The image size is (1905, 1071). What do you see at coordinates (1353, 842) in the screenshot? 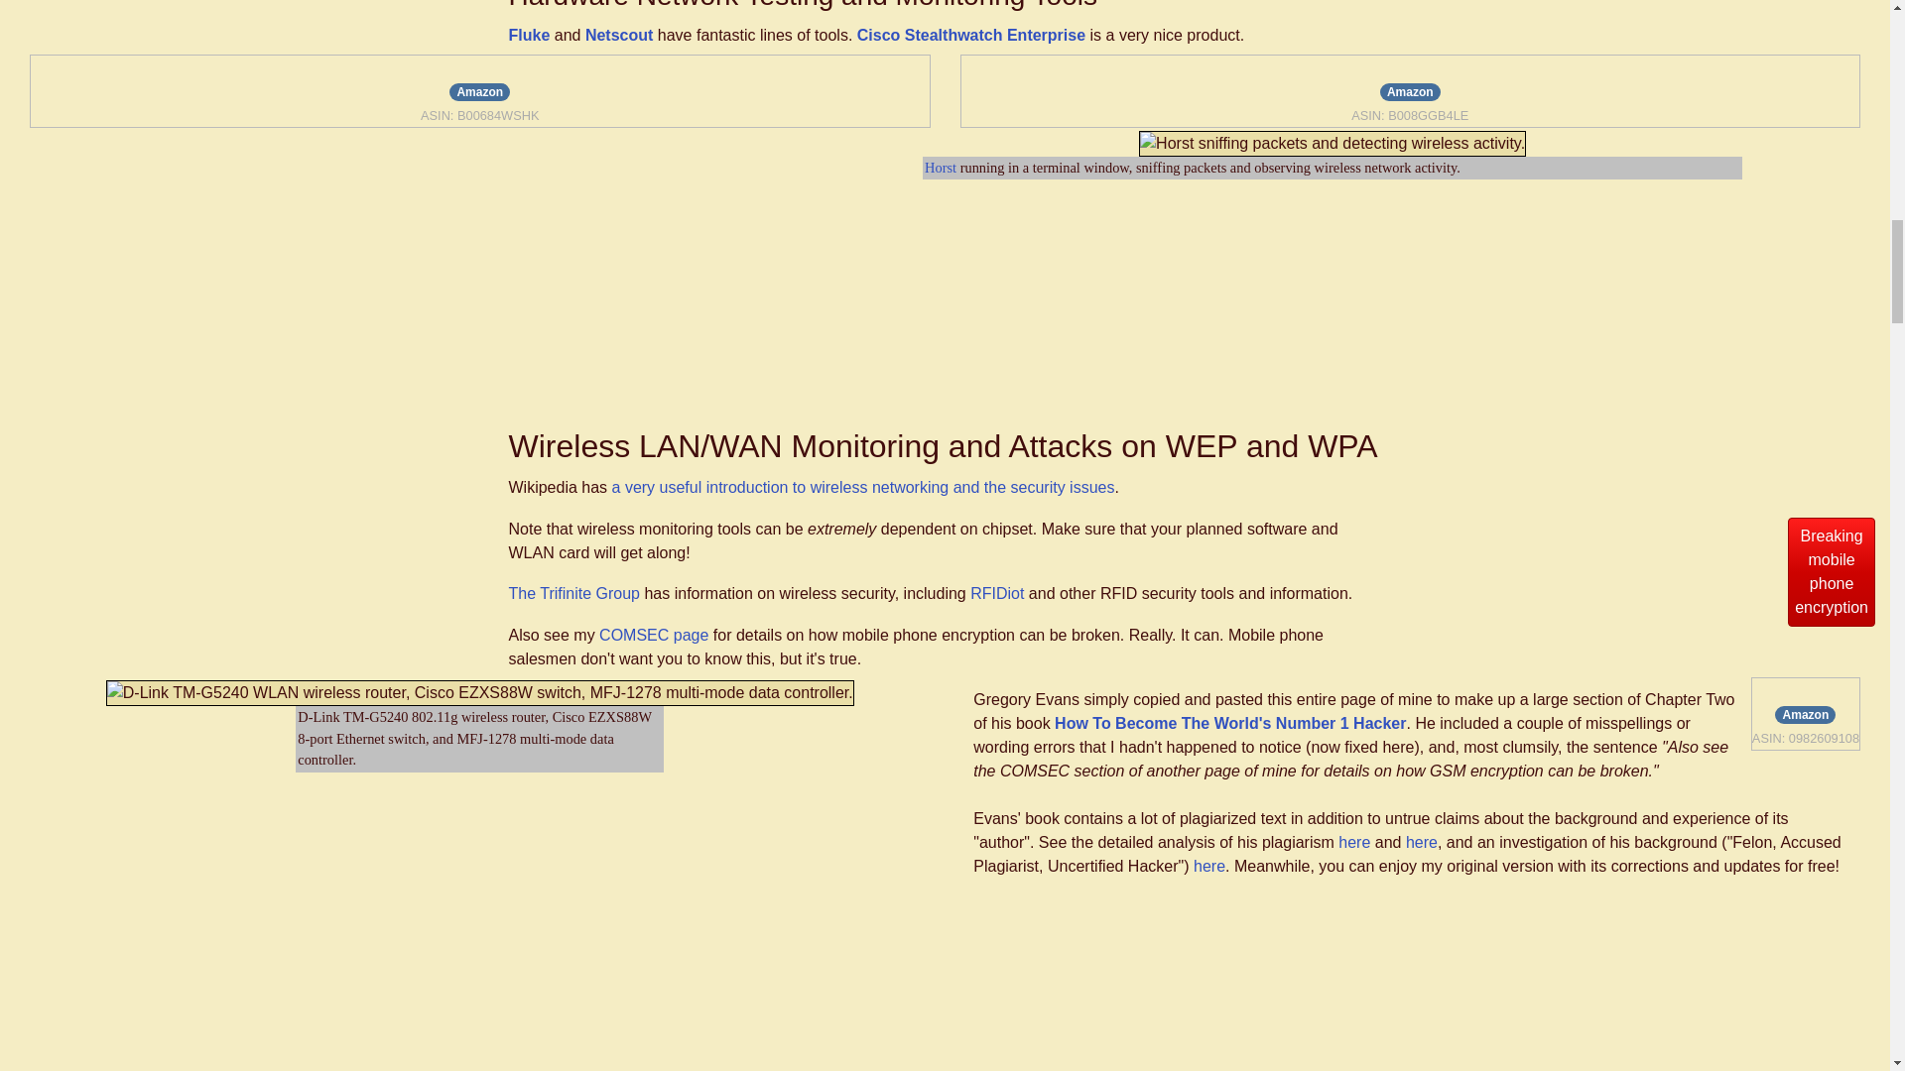
I see `here` at bounding box center [1353, 842].